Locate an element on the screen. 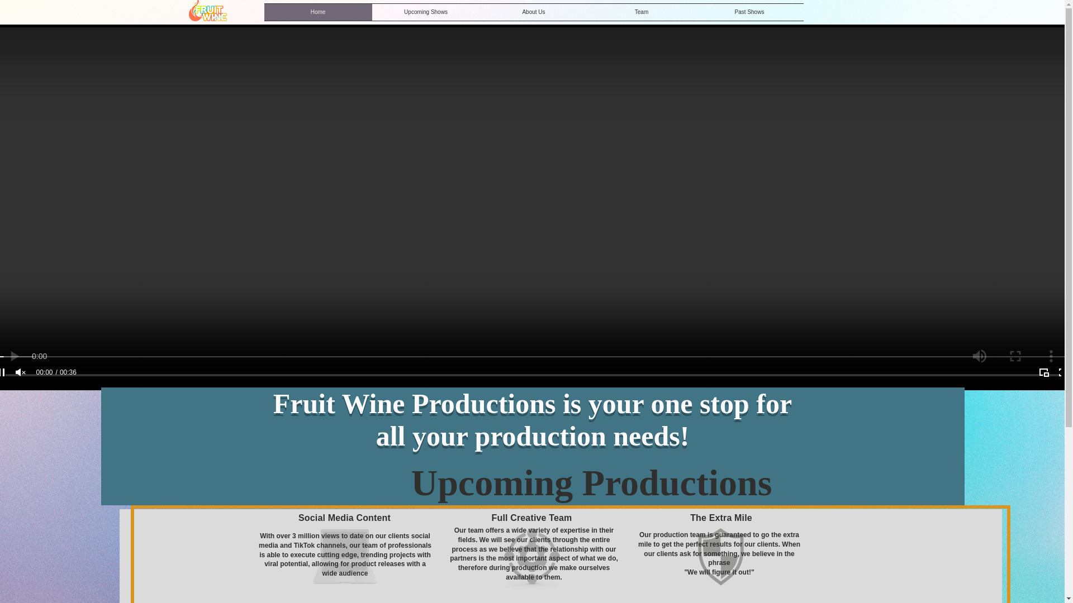 This screenshot has height=603, width=1073. Upcoming Productions is located at coordinates (591, 482).